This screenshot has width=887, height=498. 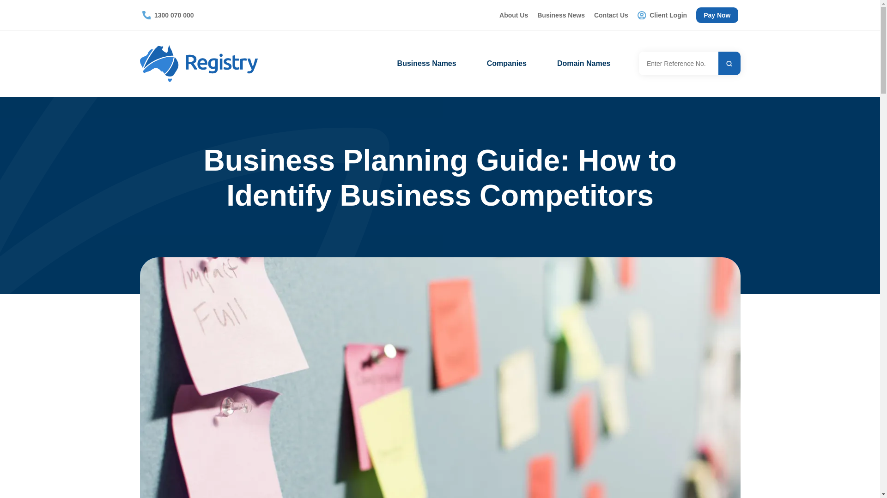 I want to click on Pay Now, so click(x=717, y=15).